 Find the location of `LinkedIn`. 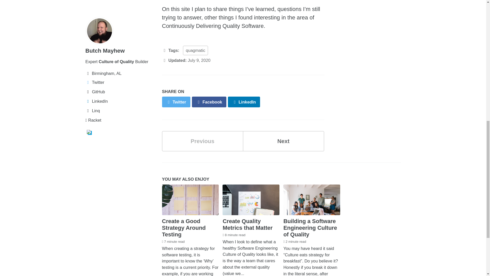

LinkedIn is located at coordinates (283, 141).